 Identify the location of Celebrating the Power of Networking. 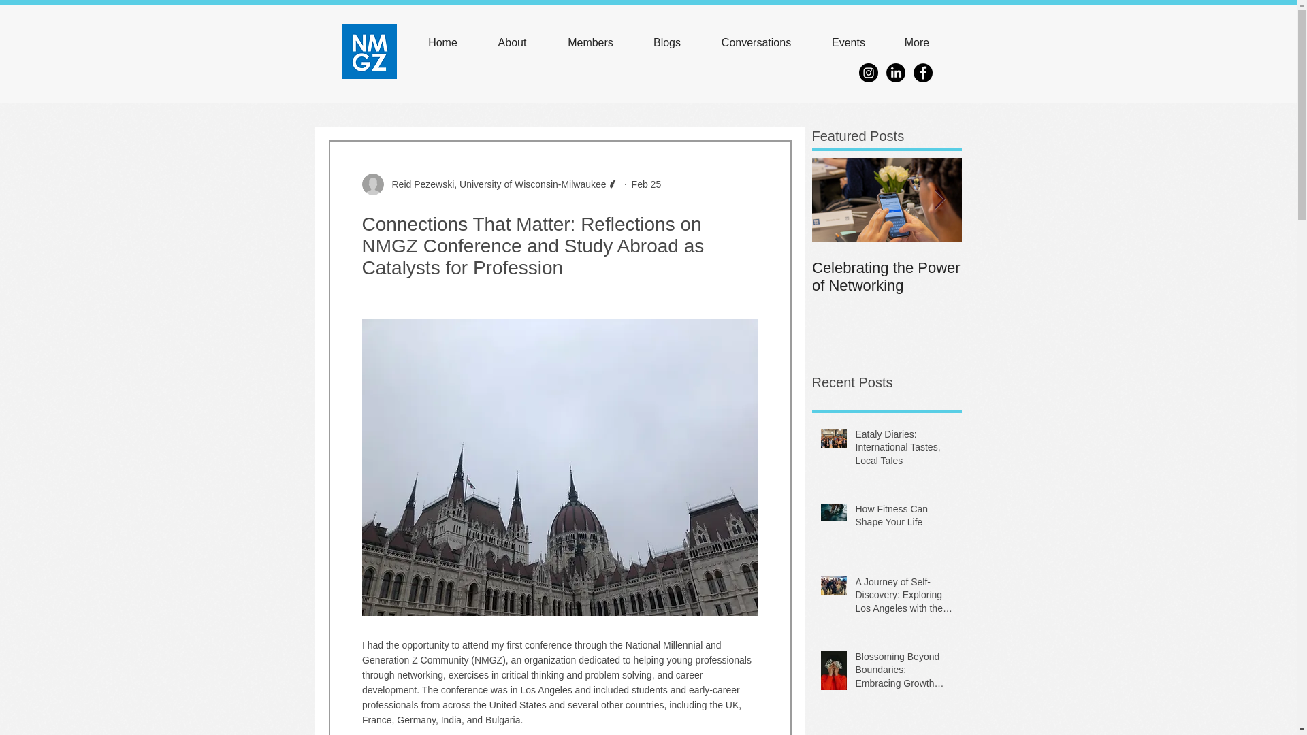
(886, 277).